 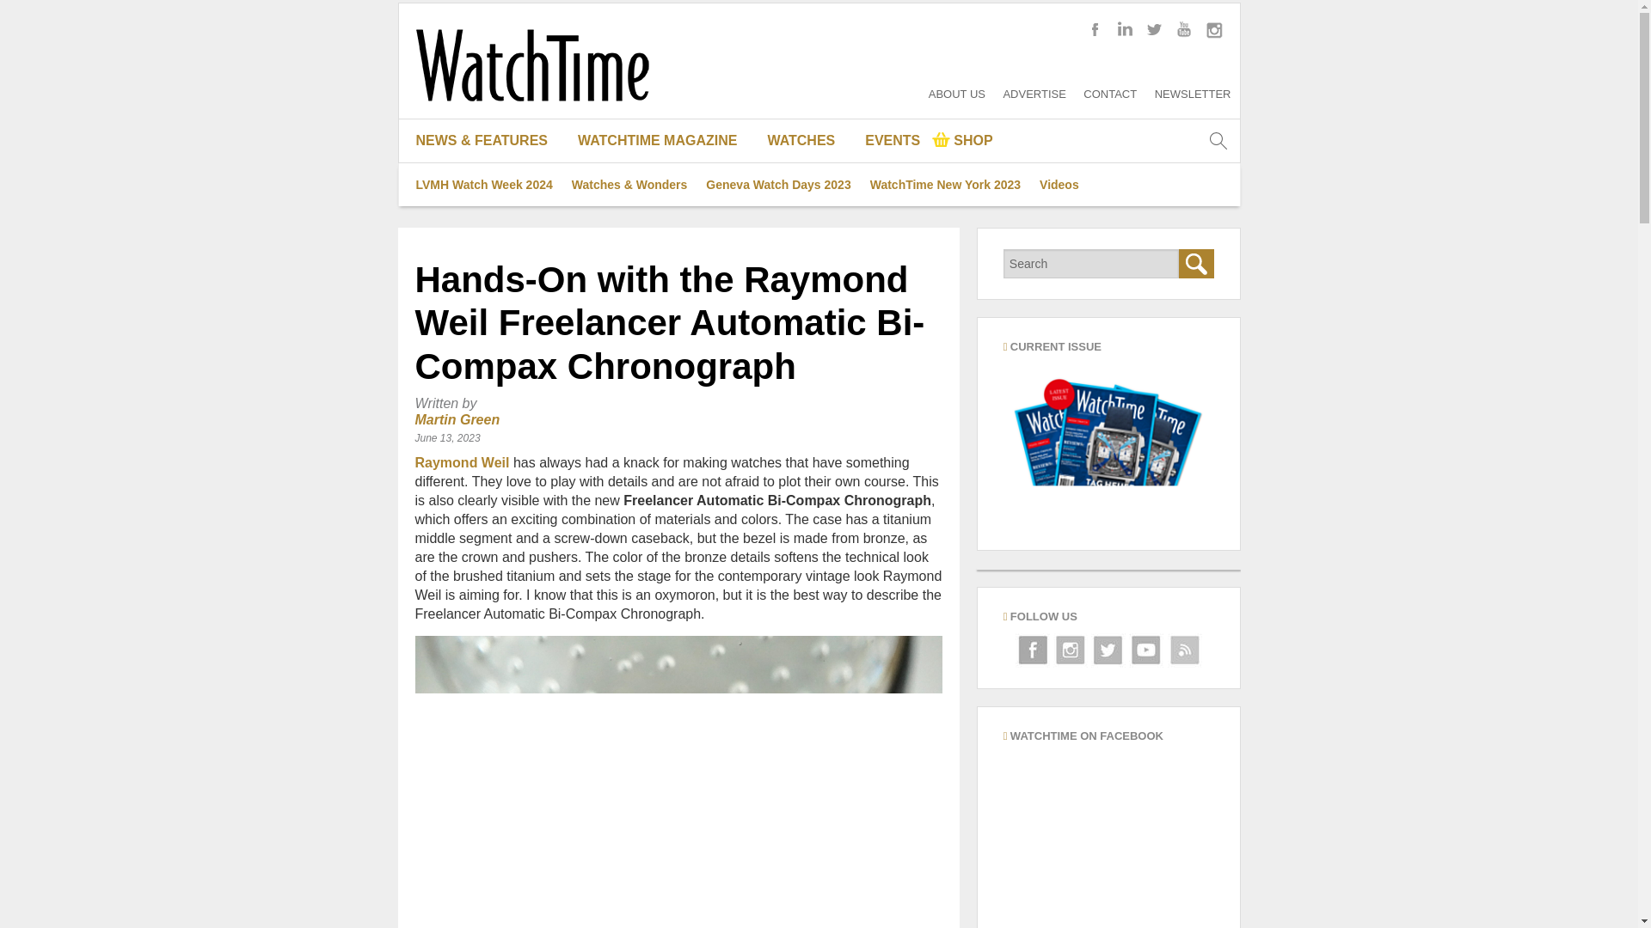 I want to click on EVENTS, so click(x=893, y=141).